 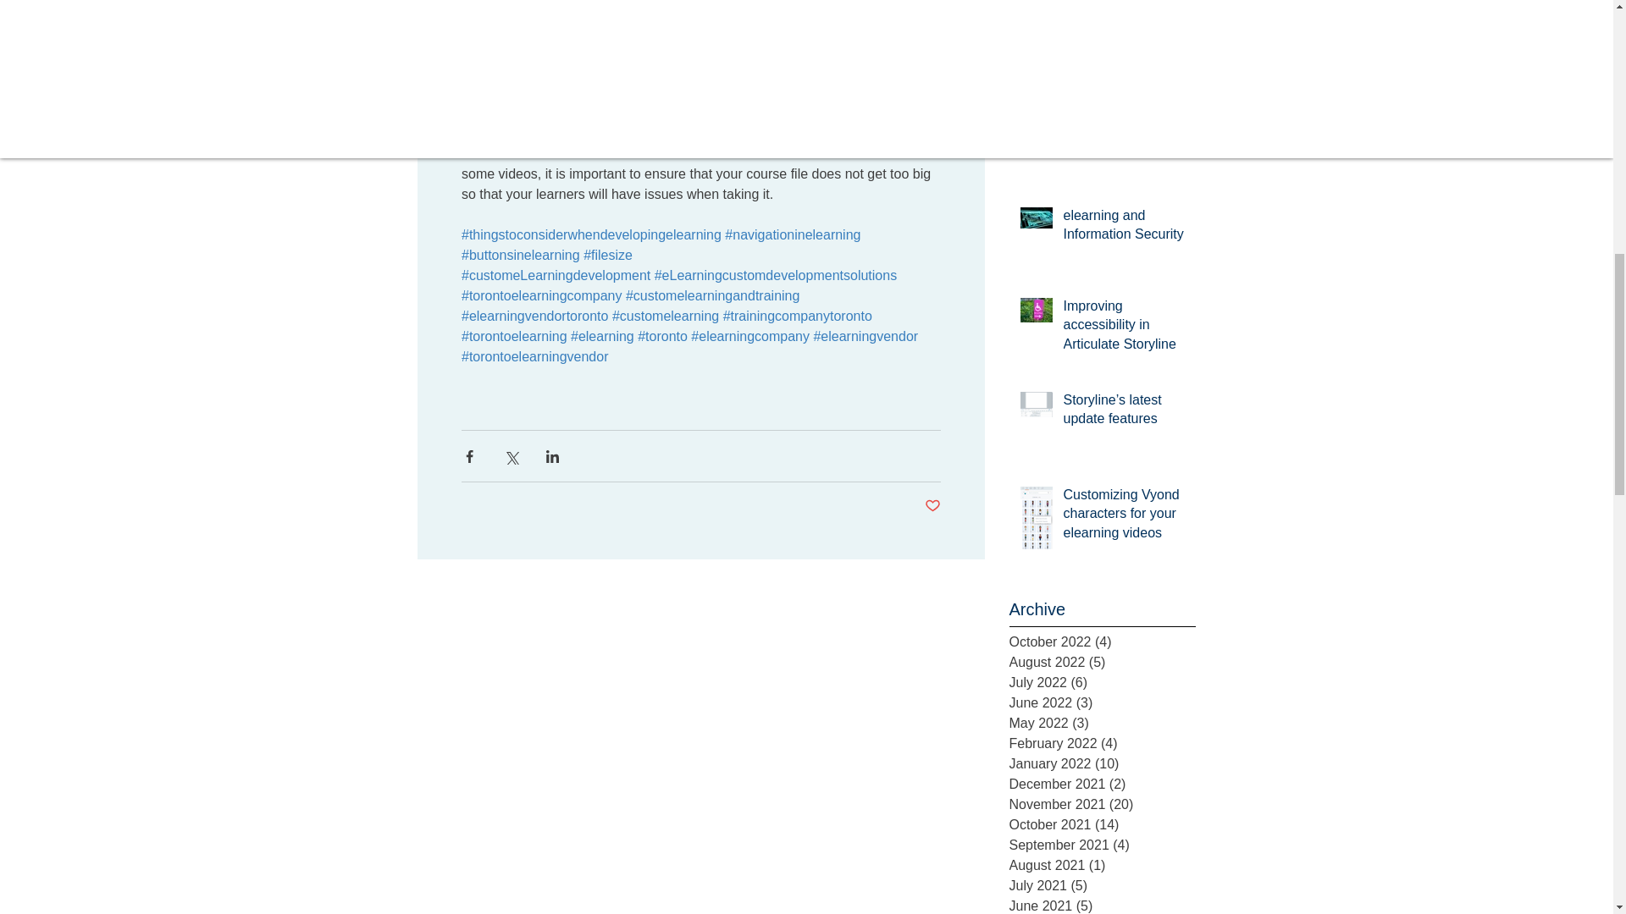 I want to click on Post not marked as liked, so click(x=933, y=506).